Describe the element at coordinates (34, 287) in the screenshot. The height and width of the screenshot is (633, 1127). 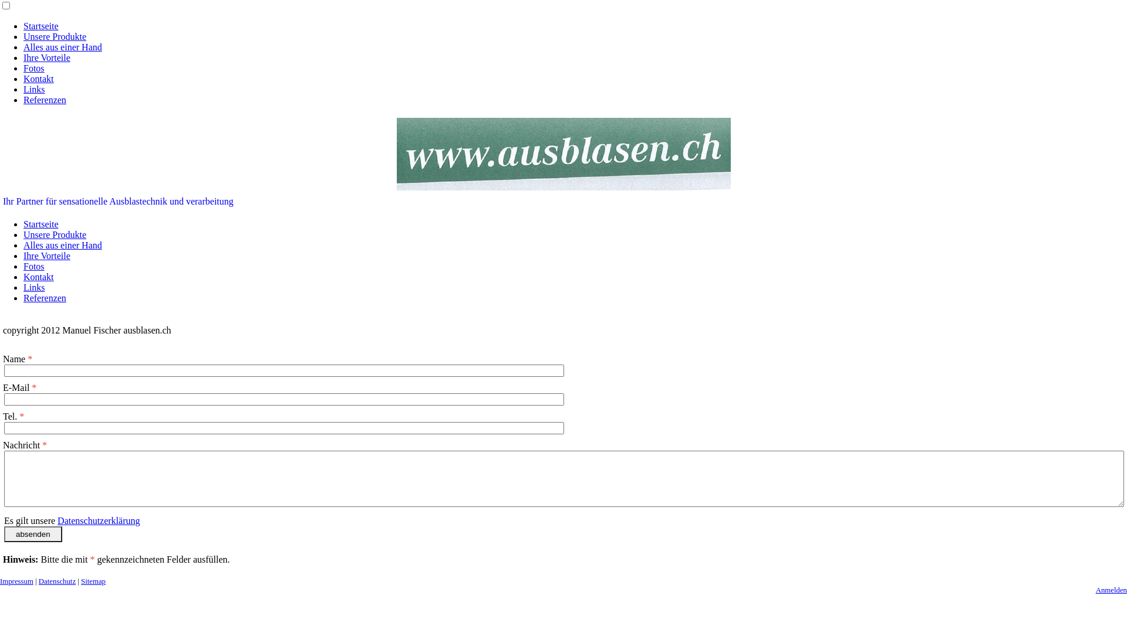
I see `Links` at that location.